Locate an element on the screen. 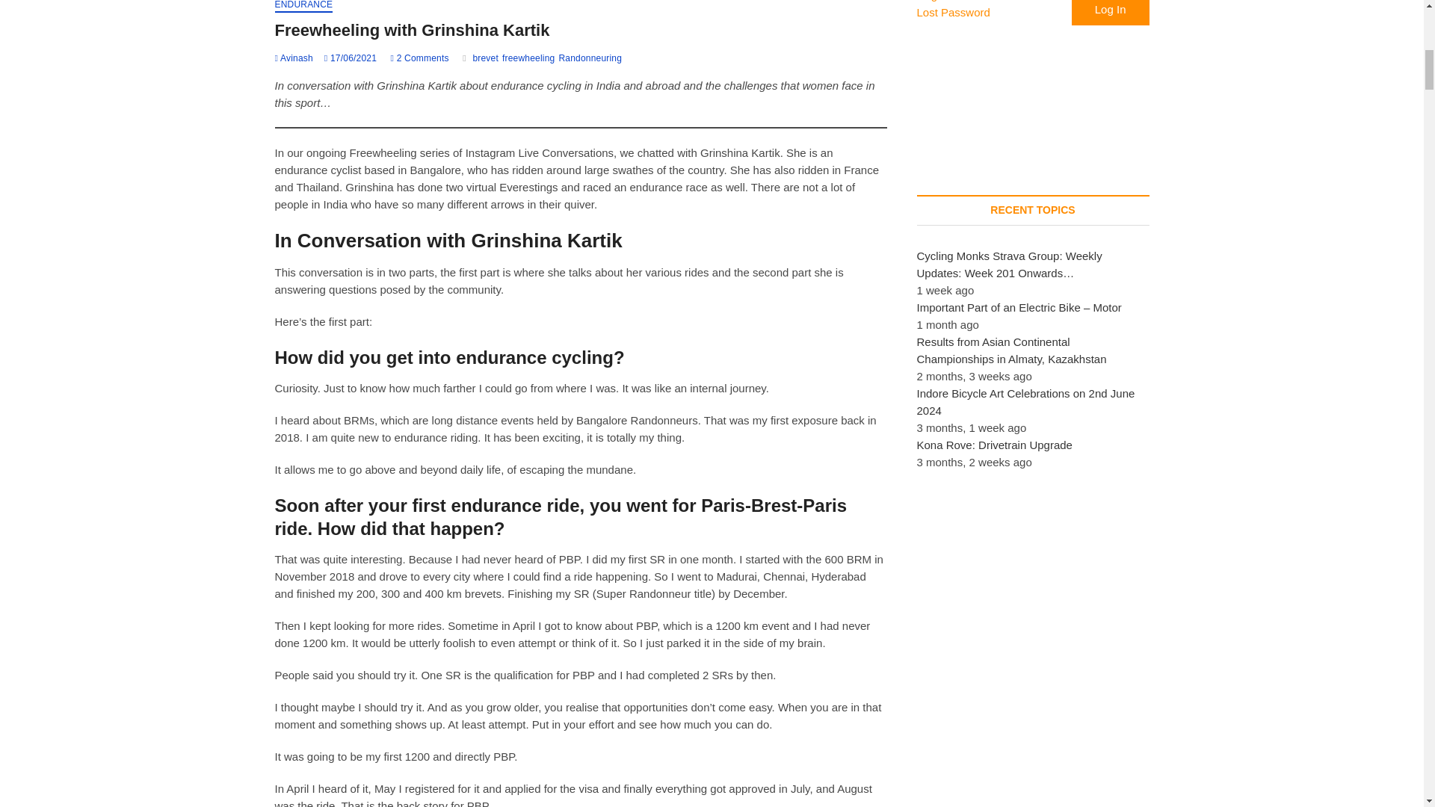  2 Comments is located at coordinates (419, 58).